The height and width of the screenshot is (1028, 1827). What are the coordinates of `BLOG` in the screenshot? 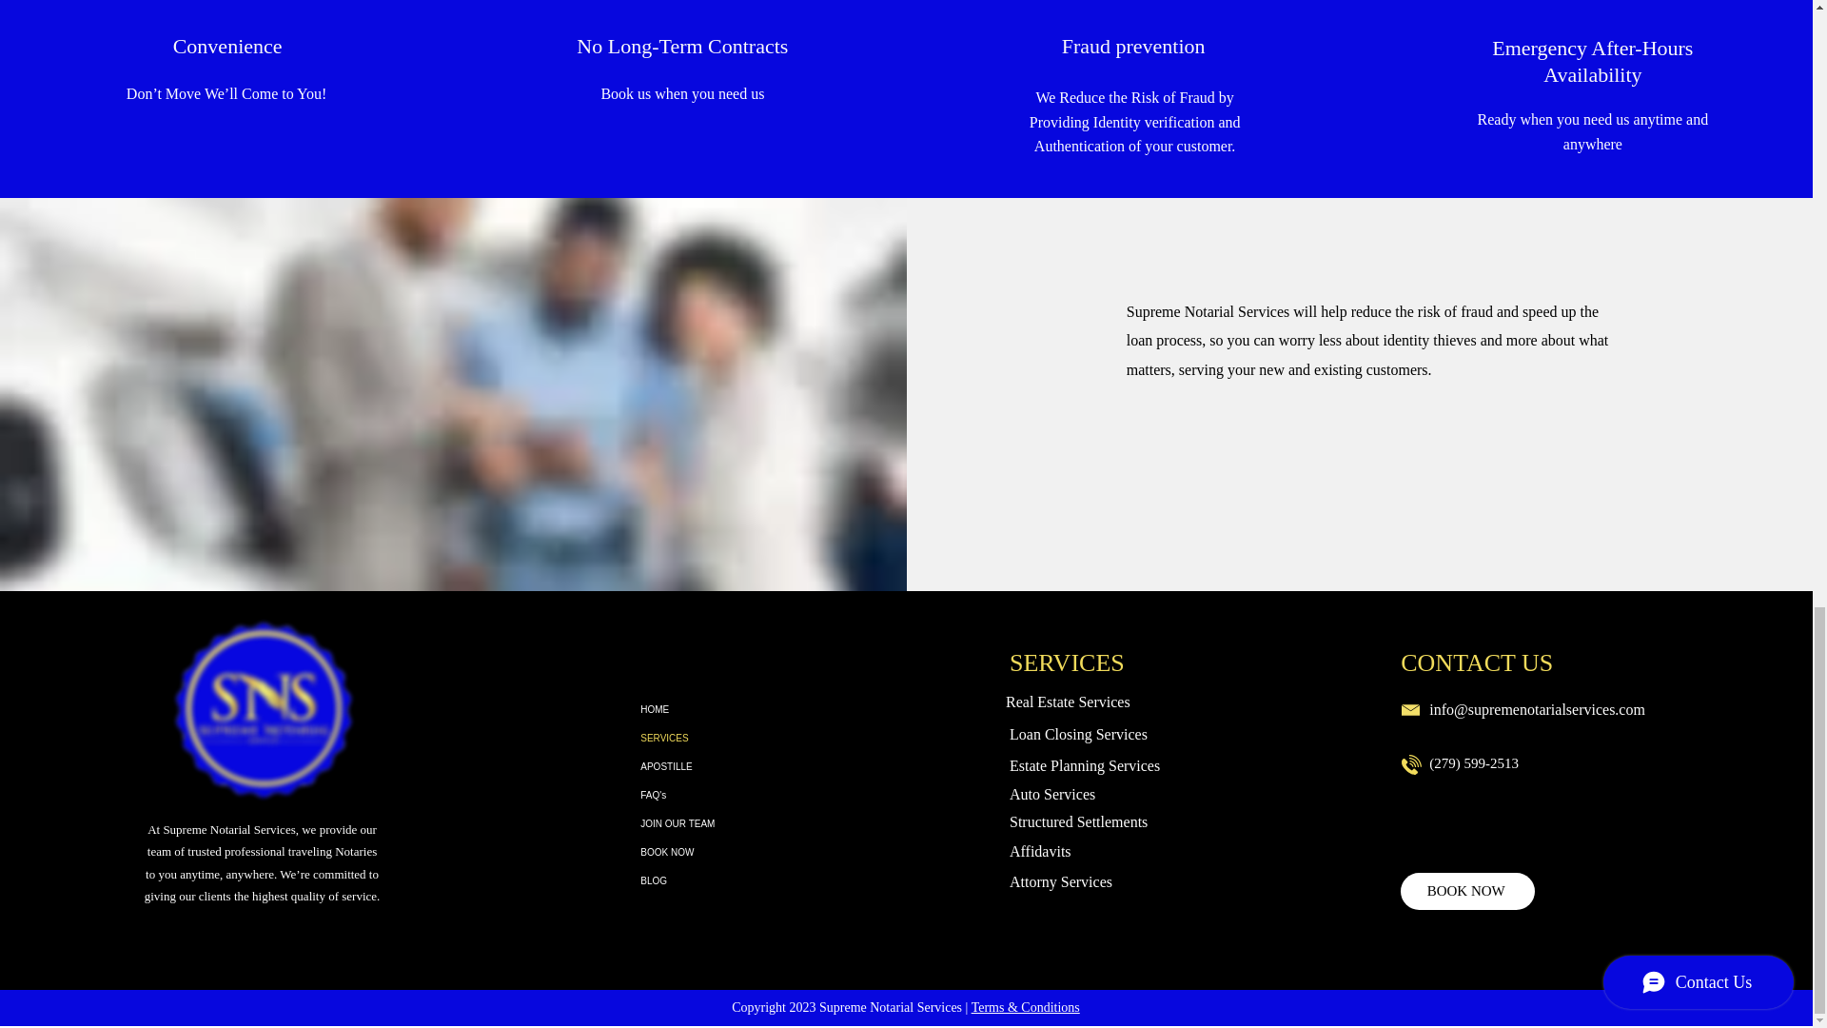 It's located at (733, 881).